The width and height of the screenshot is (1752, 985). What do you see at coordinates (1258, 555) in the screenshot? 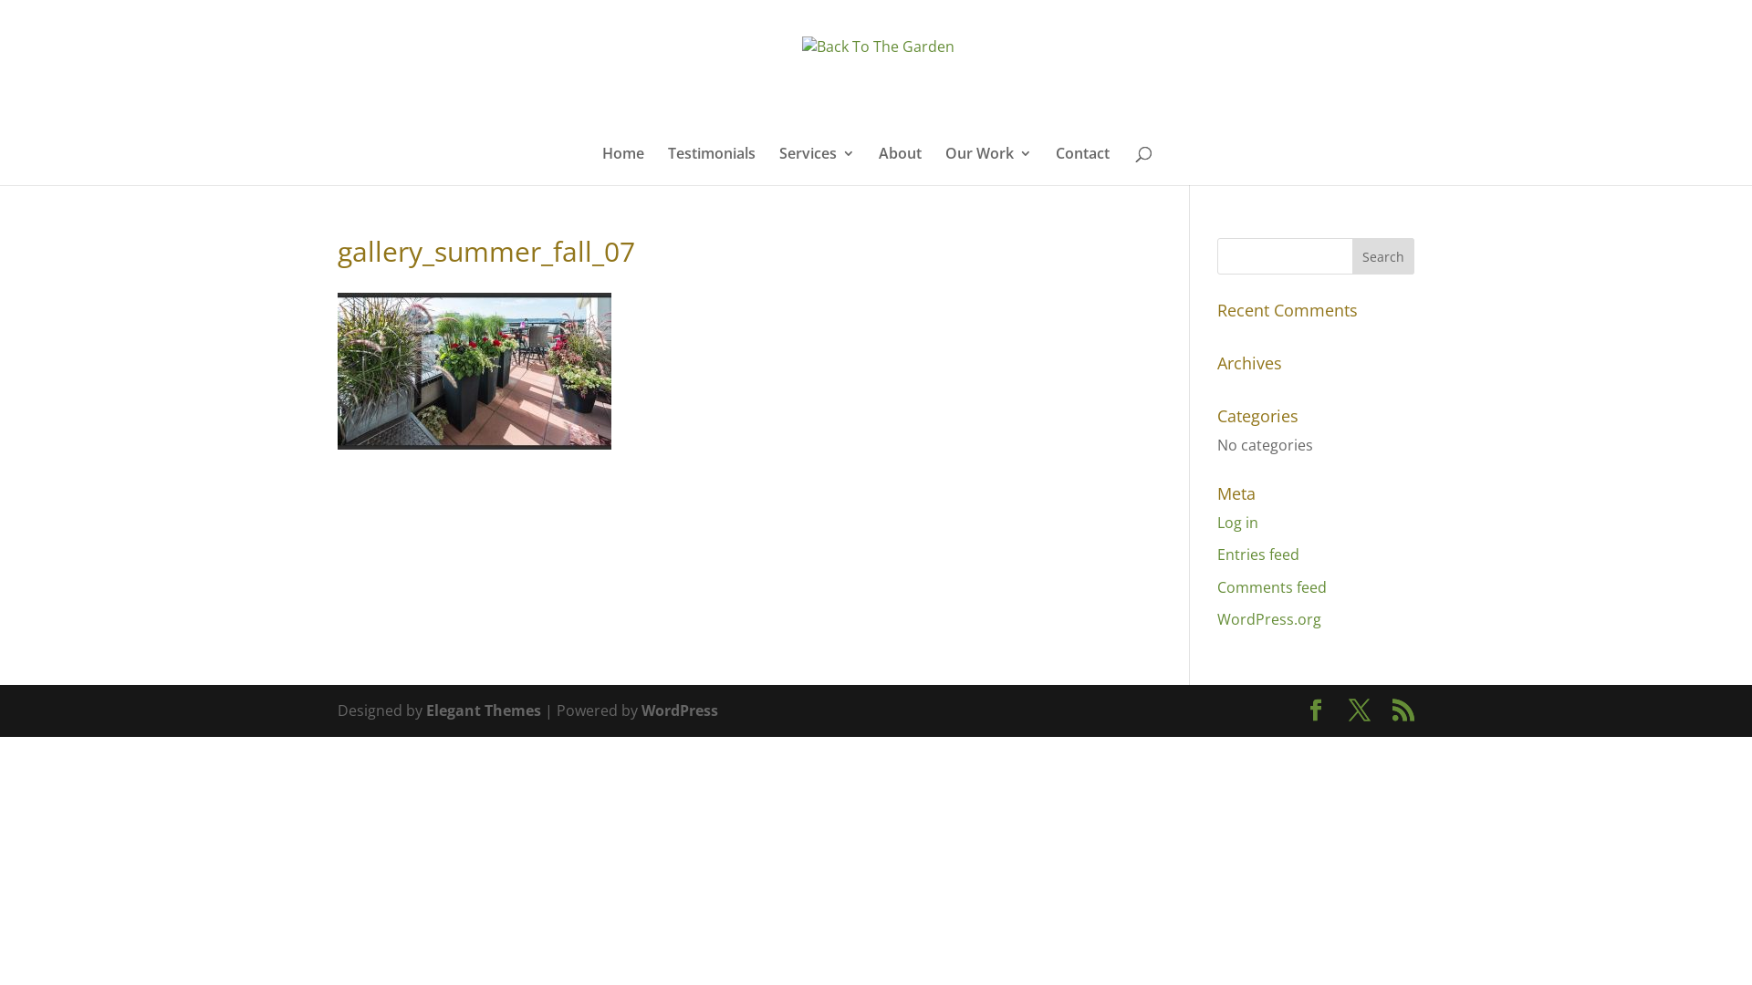
I see `Entries feed` at bounding box center [1258, 555].